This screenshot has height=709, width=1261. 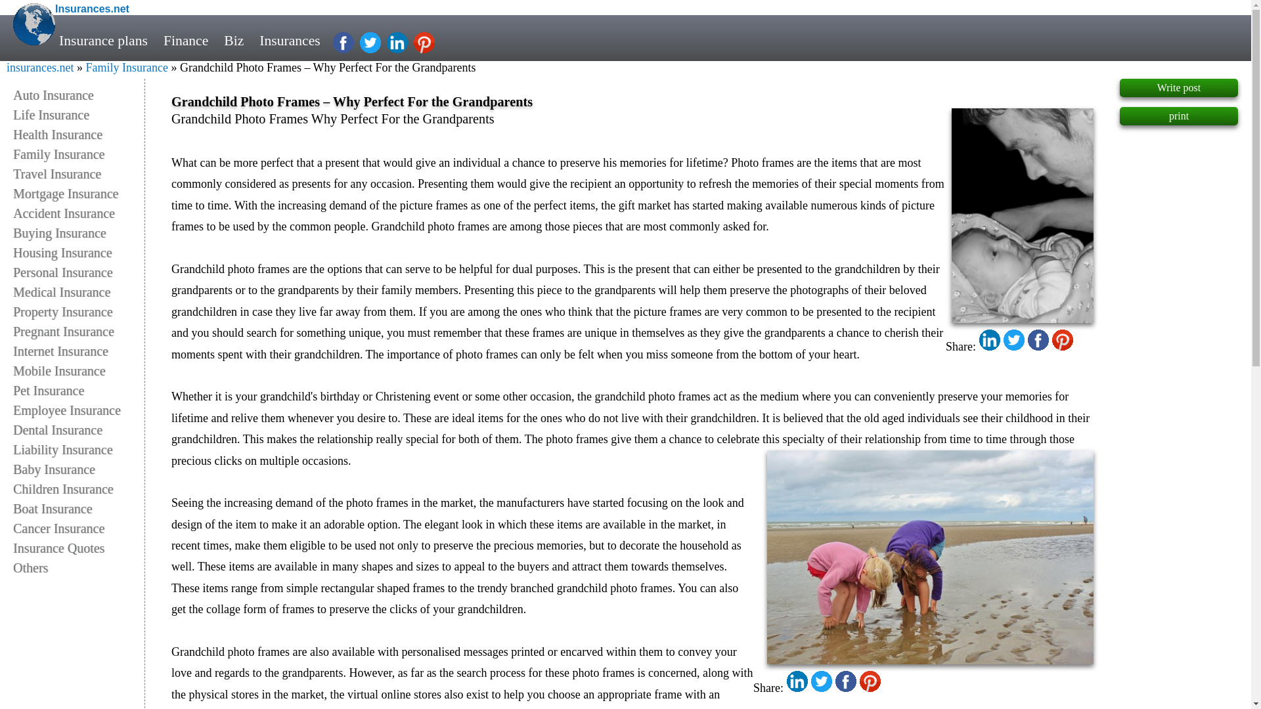 I want to click on insurances.net, so click(x=39, y=67).